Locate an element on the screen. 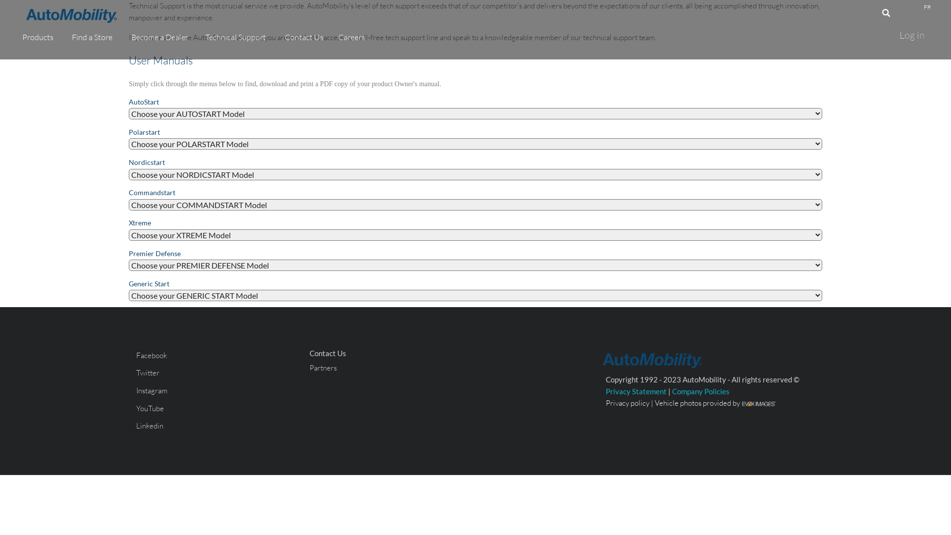  Become a Dealer is located at coordinates (161, 37).